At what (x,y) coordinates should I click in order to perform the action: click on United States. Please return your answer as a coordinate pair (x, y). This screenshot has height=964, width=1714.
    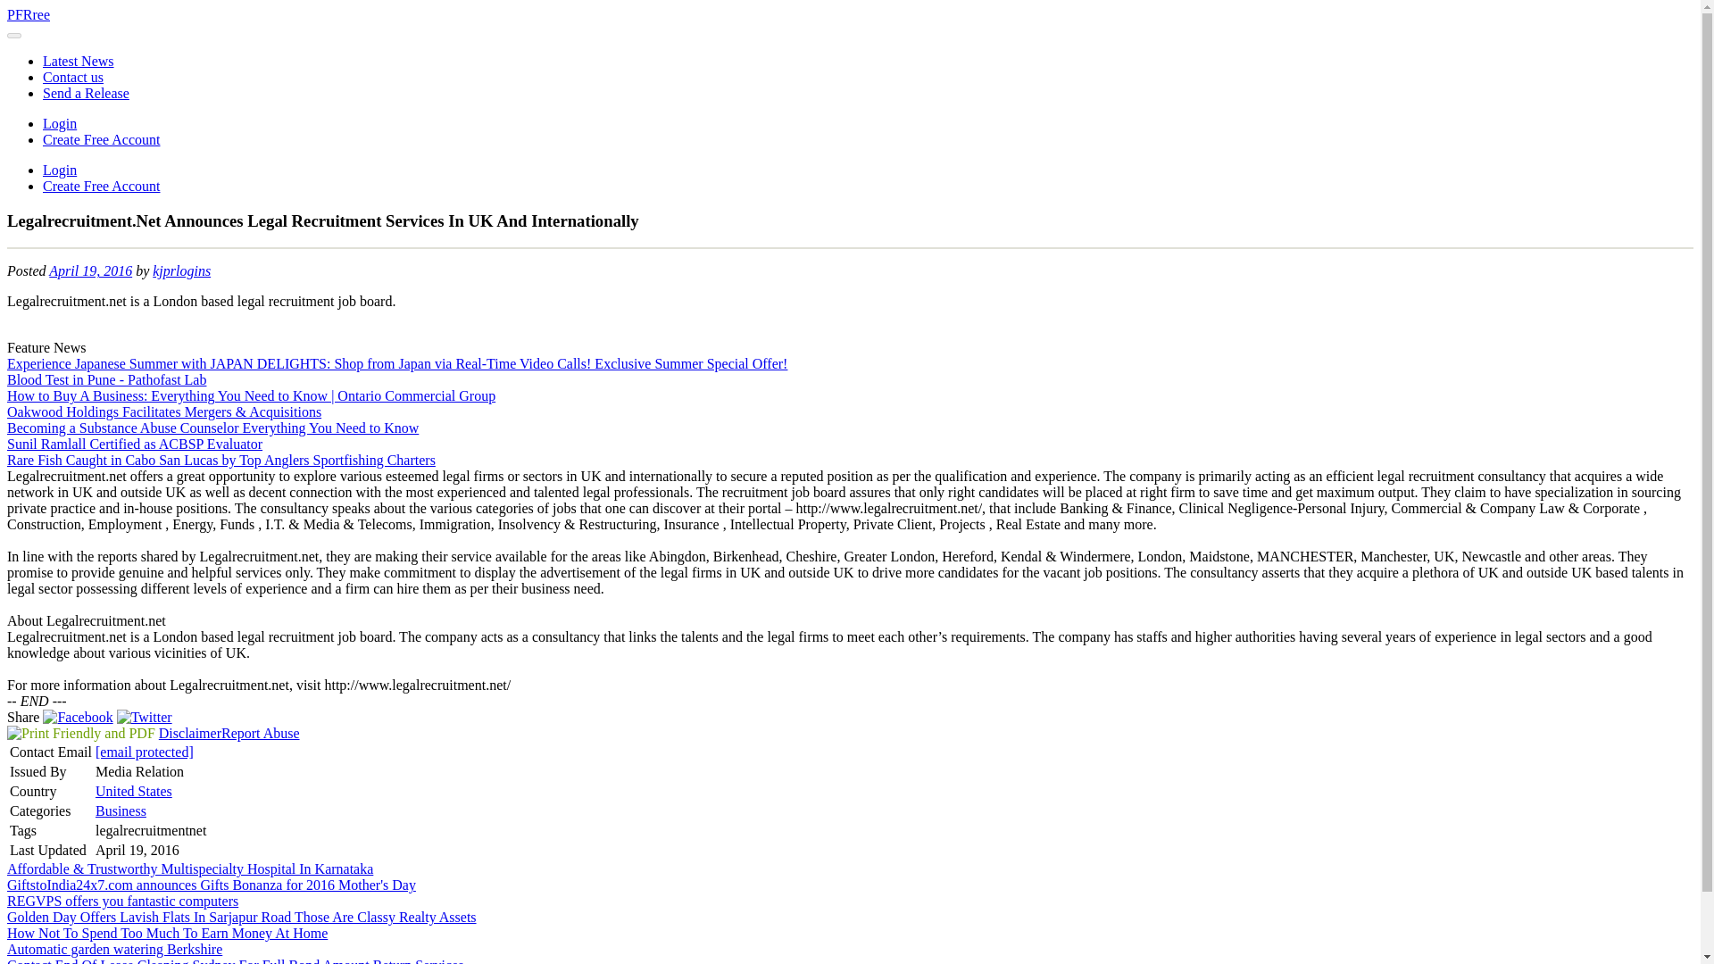
    Looking at the image, I should click on (134, 791).